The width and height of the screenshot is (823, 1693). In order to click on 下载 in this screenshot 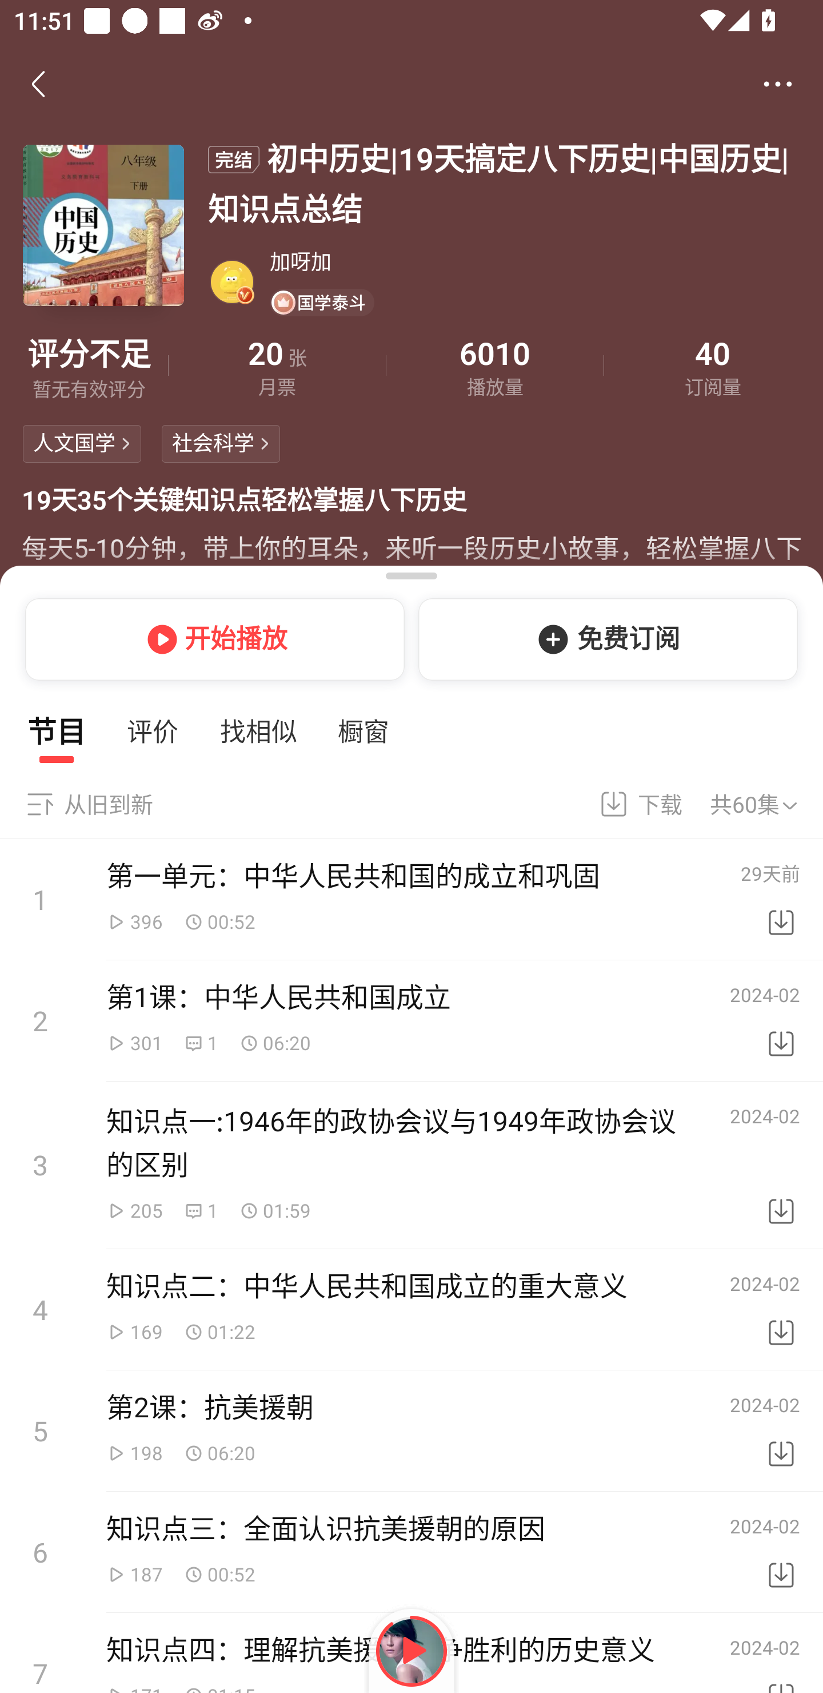, I will do `click(781, 897)`.